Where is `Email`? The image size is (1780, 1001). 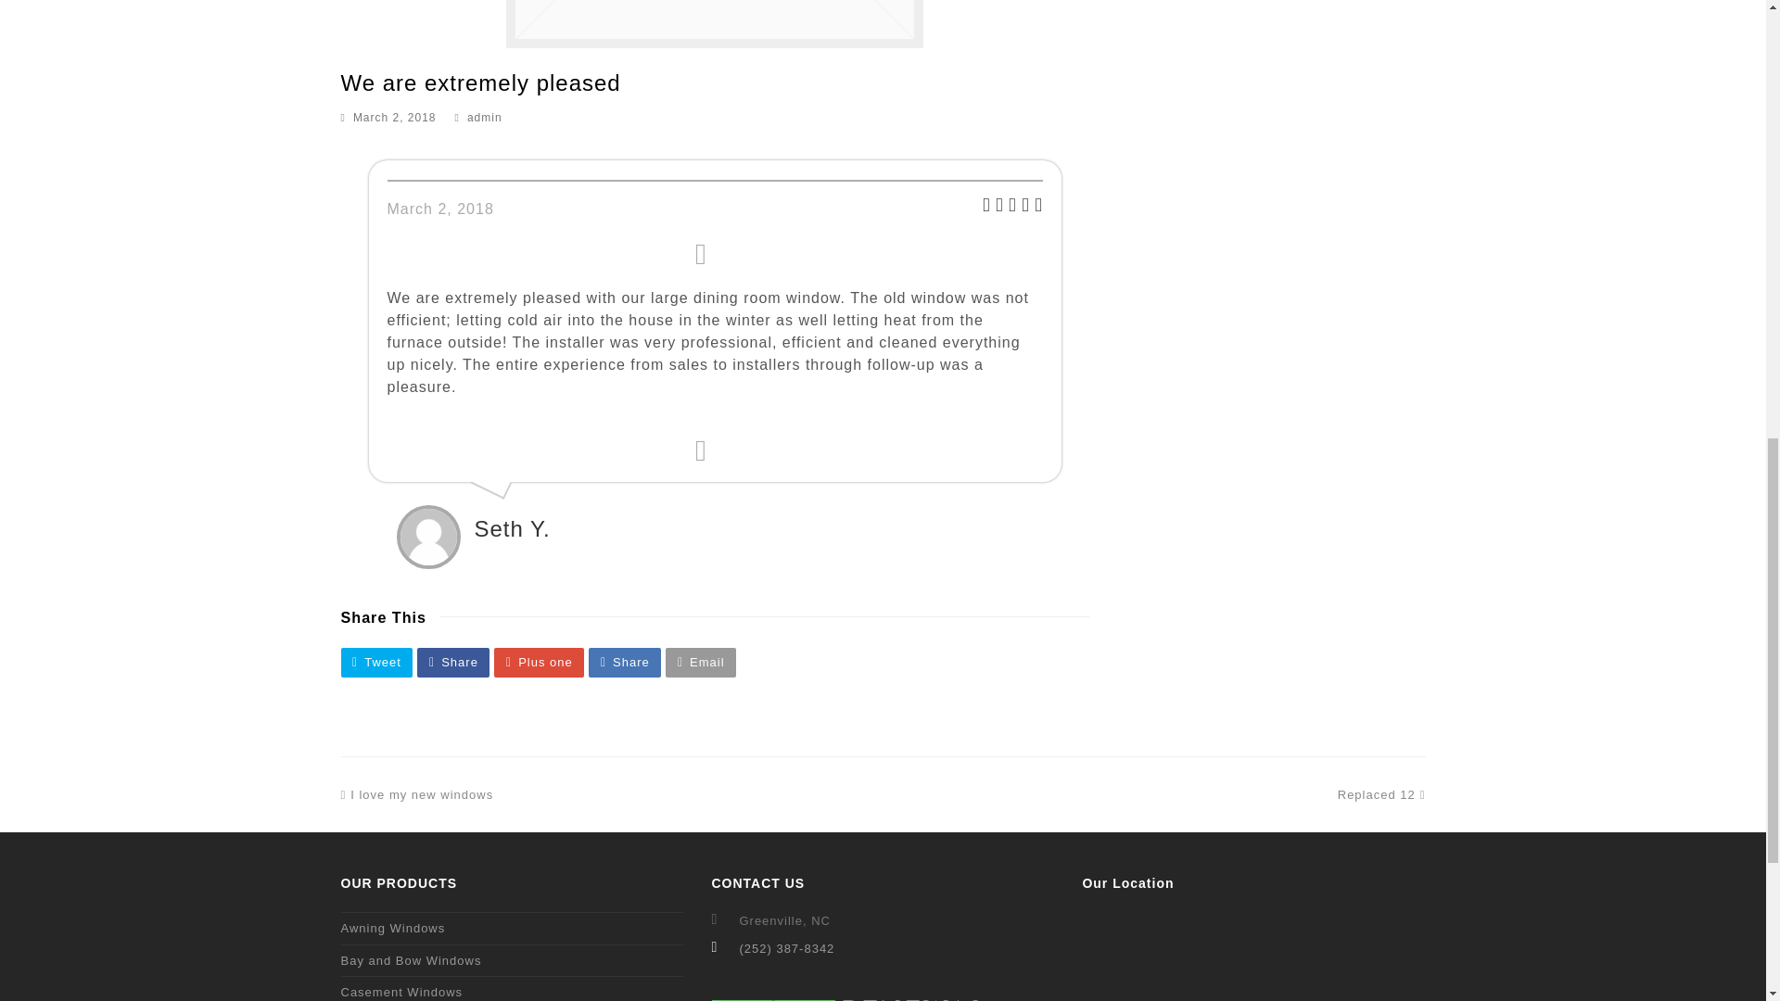
Email is located at coordinates (1381, 794).